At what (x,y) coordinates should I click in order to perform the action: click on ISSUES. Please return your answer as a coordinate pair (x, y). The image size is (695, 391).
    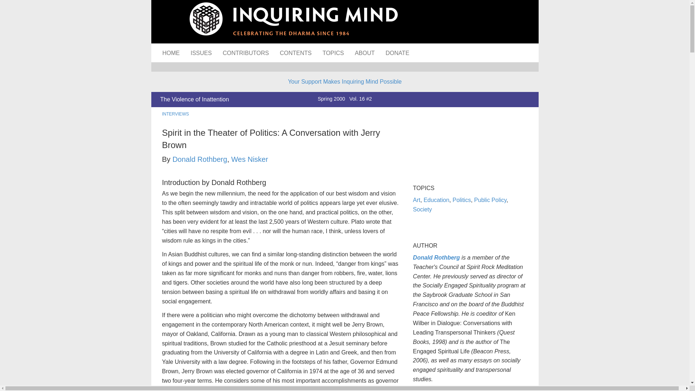
    Looking at the image, I should click on (201, 52).